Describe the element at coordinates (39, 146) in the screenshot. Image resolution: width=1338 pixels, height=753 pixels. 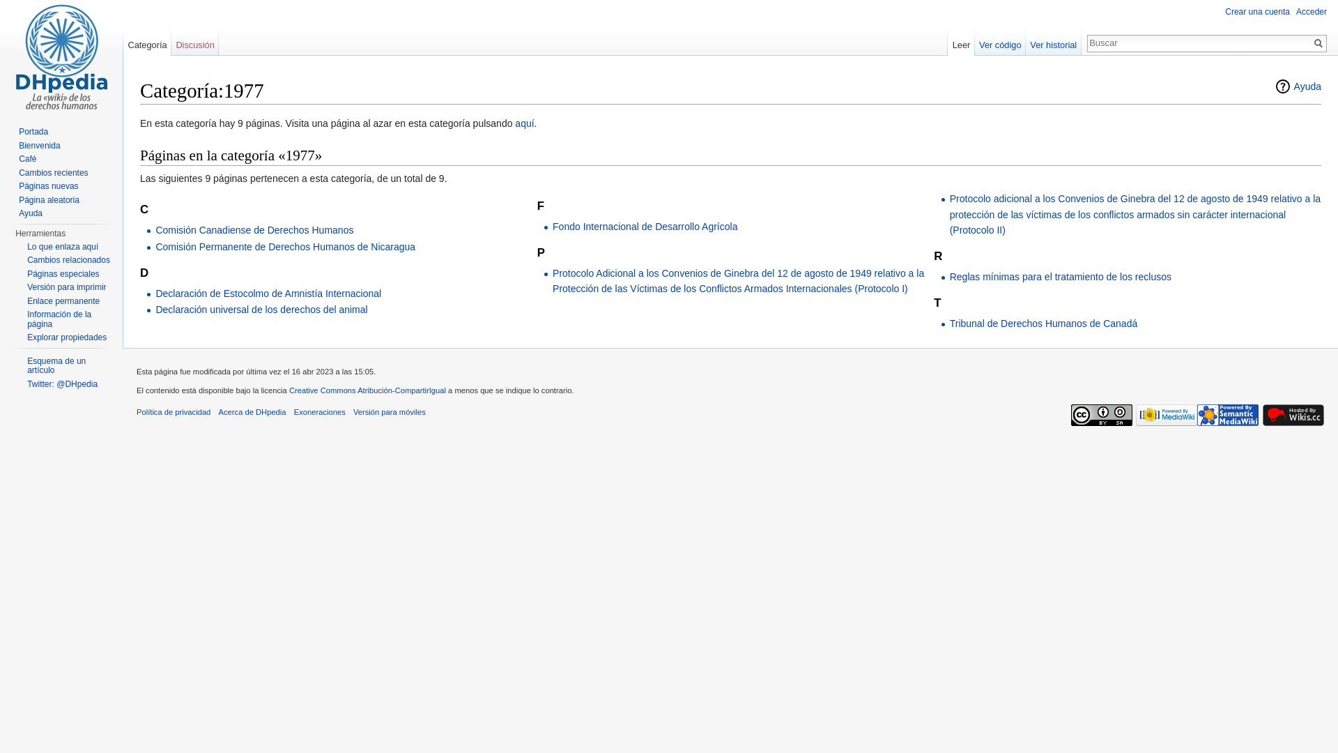
I see `Bienvenida` at that location.